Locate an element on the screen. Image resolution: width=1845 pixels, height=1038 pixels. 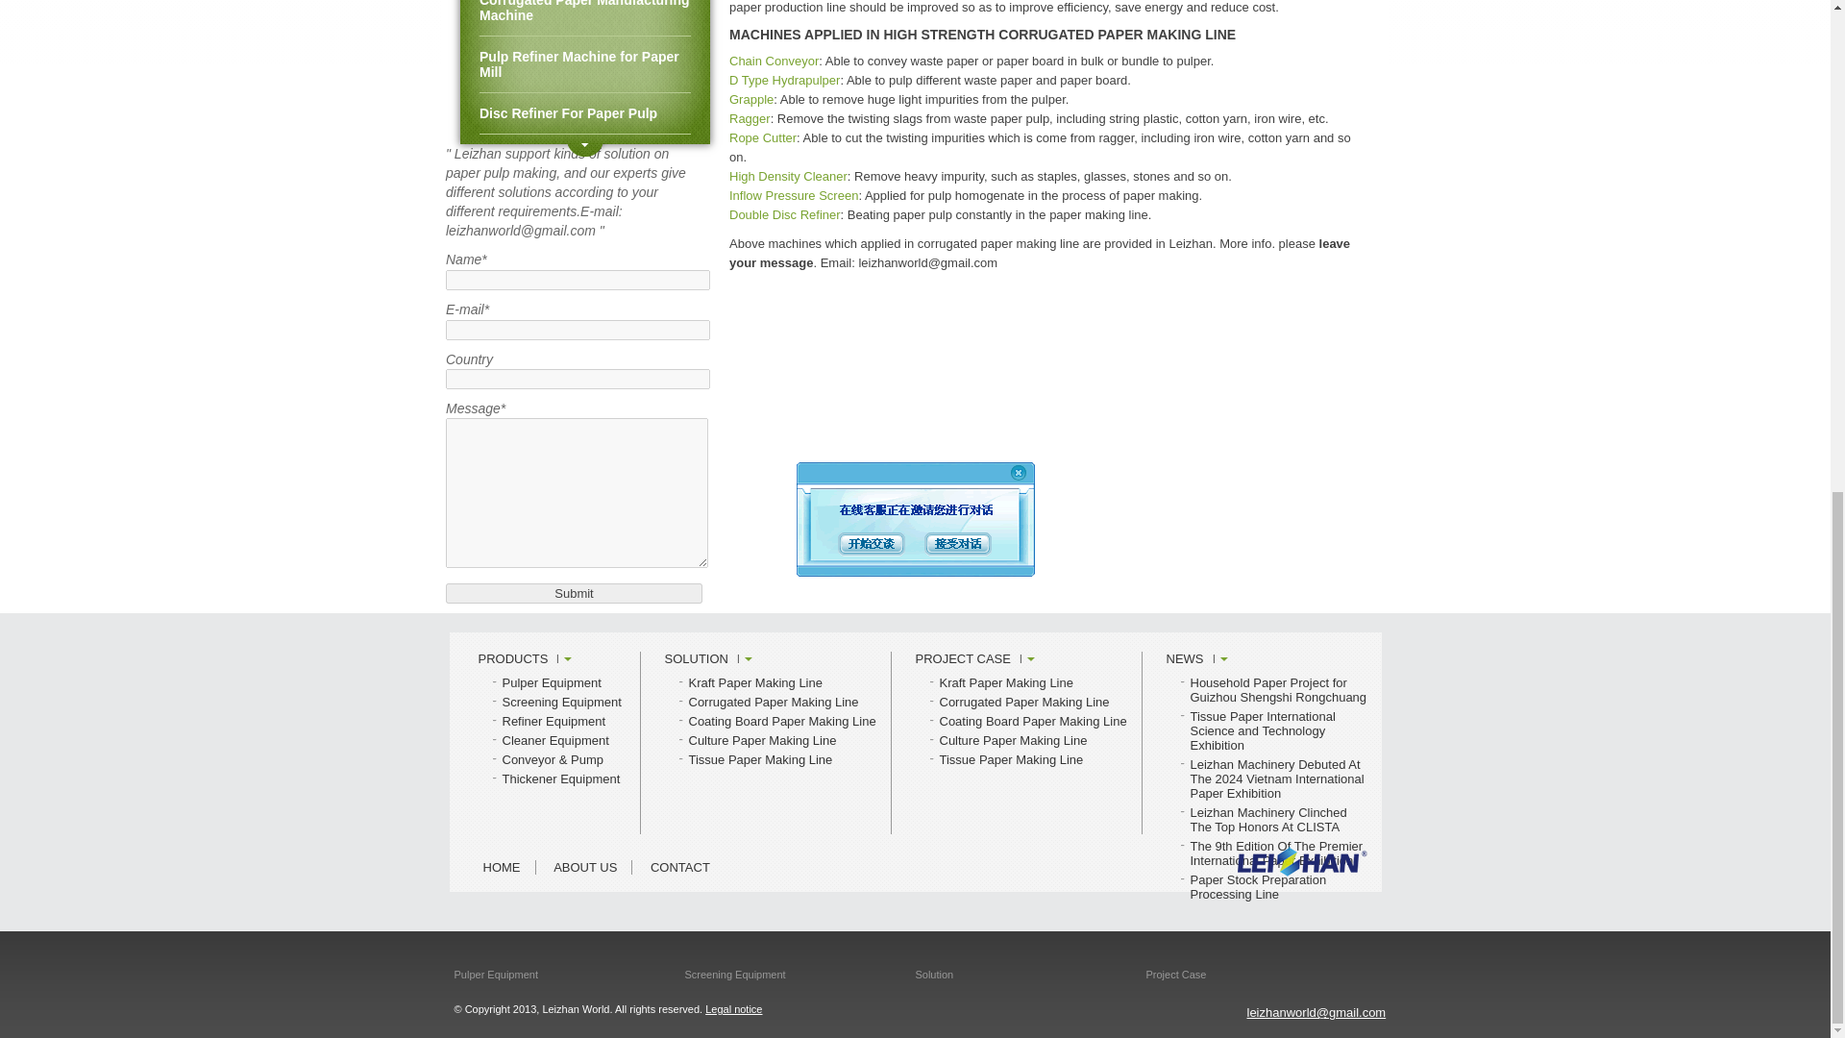
Disc Refiner For Paper Pulp is located at coordinates (584, 113).